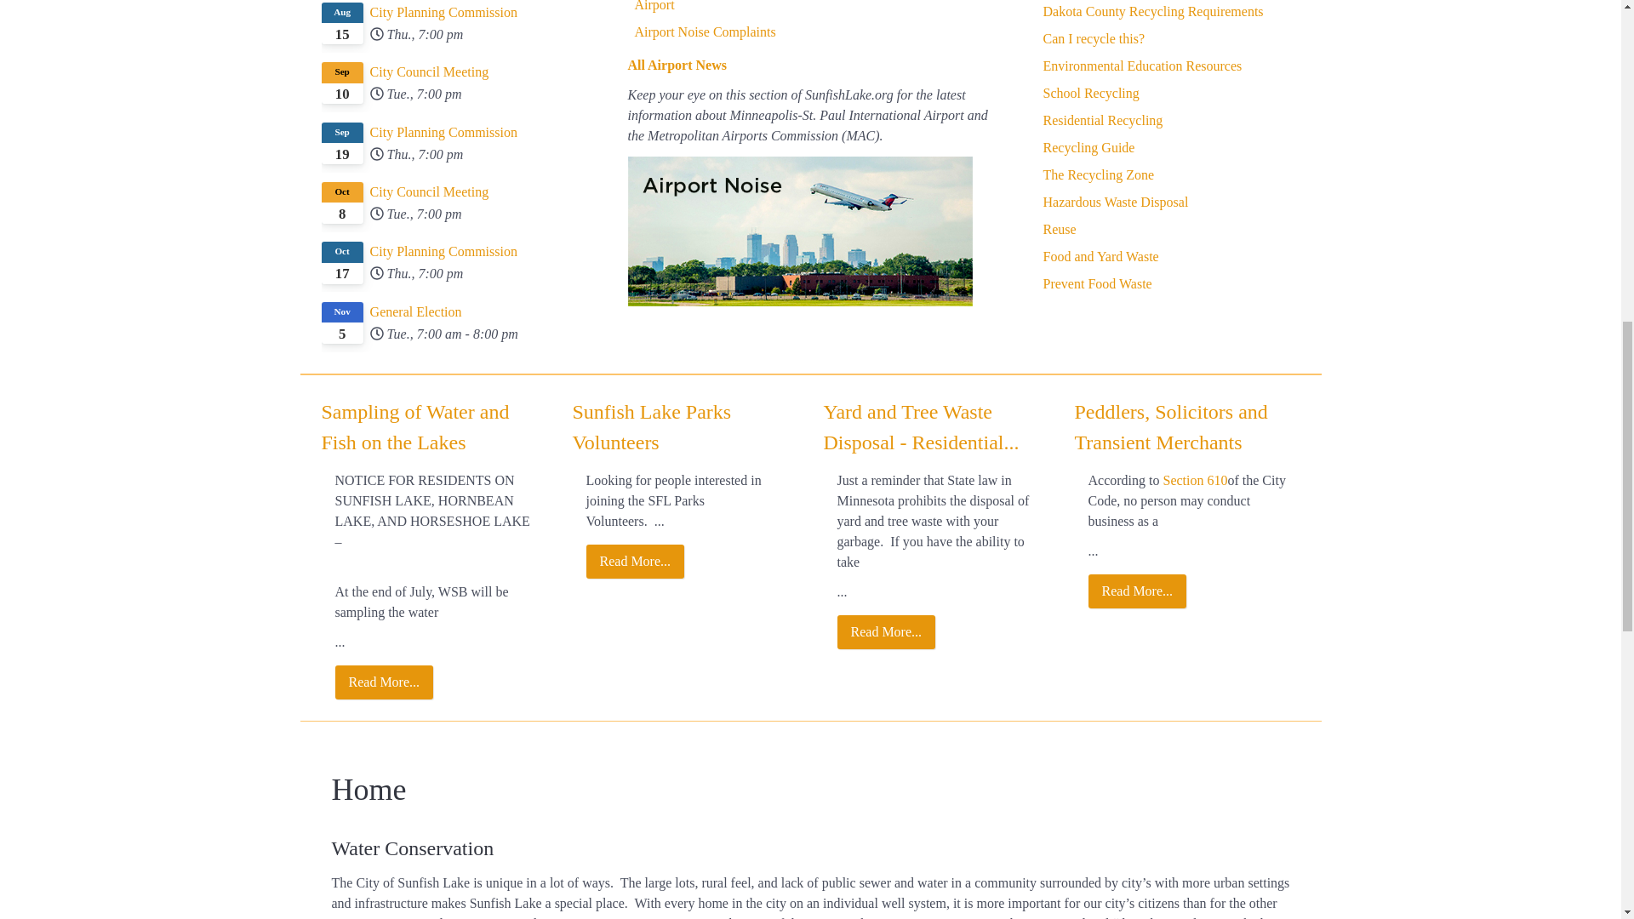  What do you see at coordinates (1091, 93) in the screenshot?
I see `School Recycling` at bounding box center [1091, 93].